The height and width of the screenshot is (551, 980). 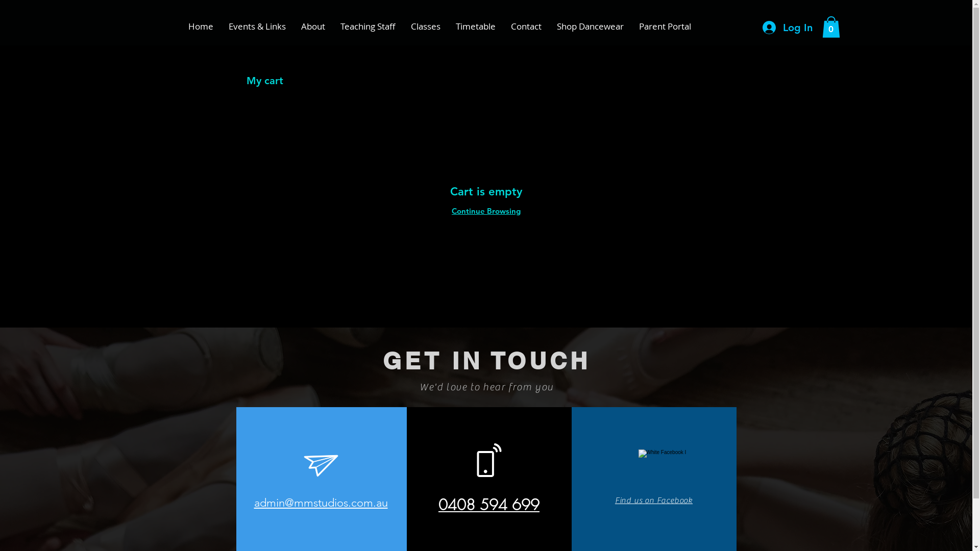 What do you see at coordinates (486, 211) in the screenshot?
I see `Continue Browsing` at bounding box center [486, 211].